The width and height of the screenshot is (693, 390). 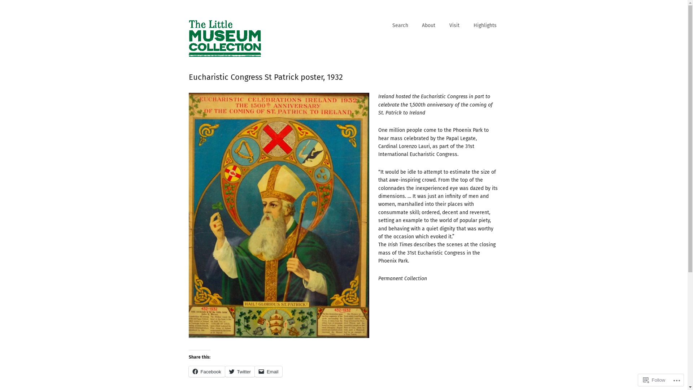 I want to click on Search, so click(x=400, y=26).